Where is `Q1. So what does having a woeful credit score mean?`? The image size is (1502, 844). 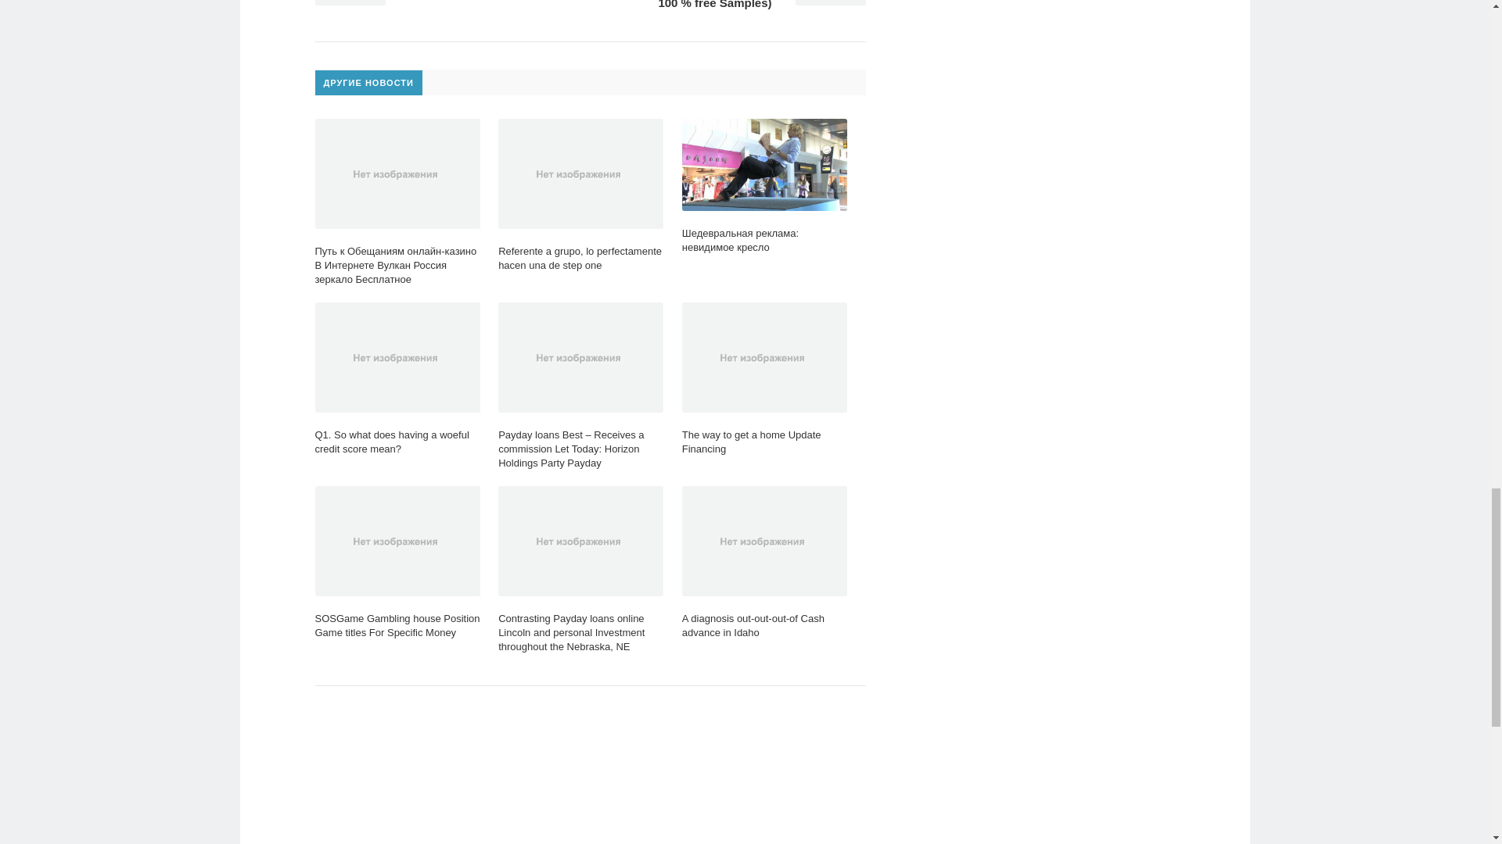
Q1. So what does having a woeful credit score mean? is located at coordinates (396, 379).